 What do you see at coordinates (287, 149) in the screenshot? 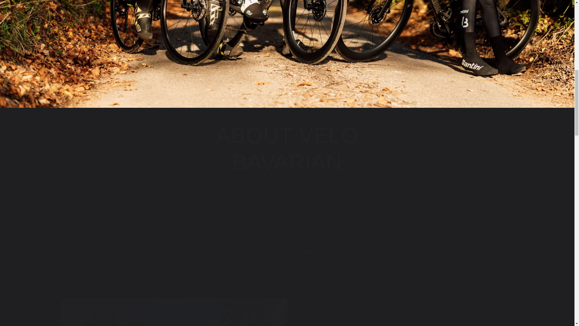
I see `ABOUT VELO BAVARIAN` at bounding box center [287, 149].